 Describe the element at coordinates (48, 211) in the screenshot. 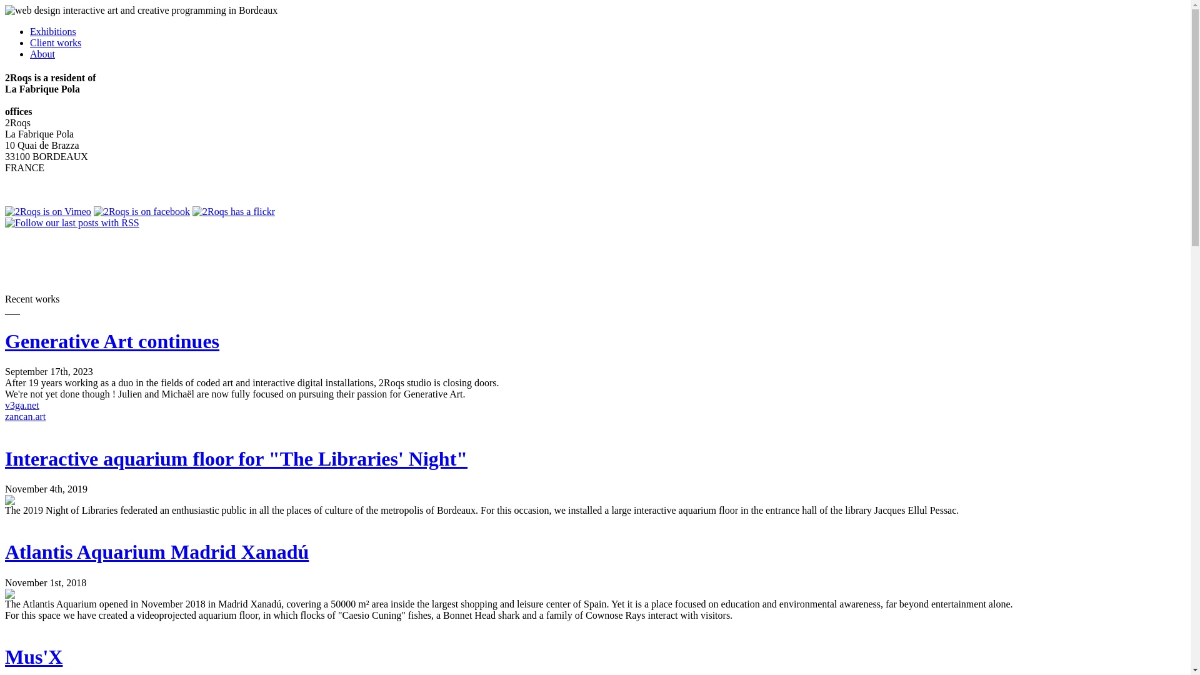

I see `2Roqs is on Vimeo` at that location.